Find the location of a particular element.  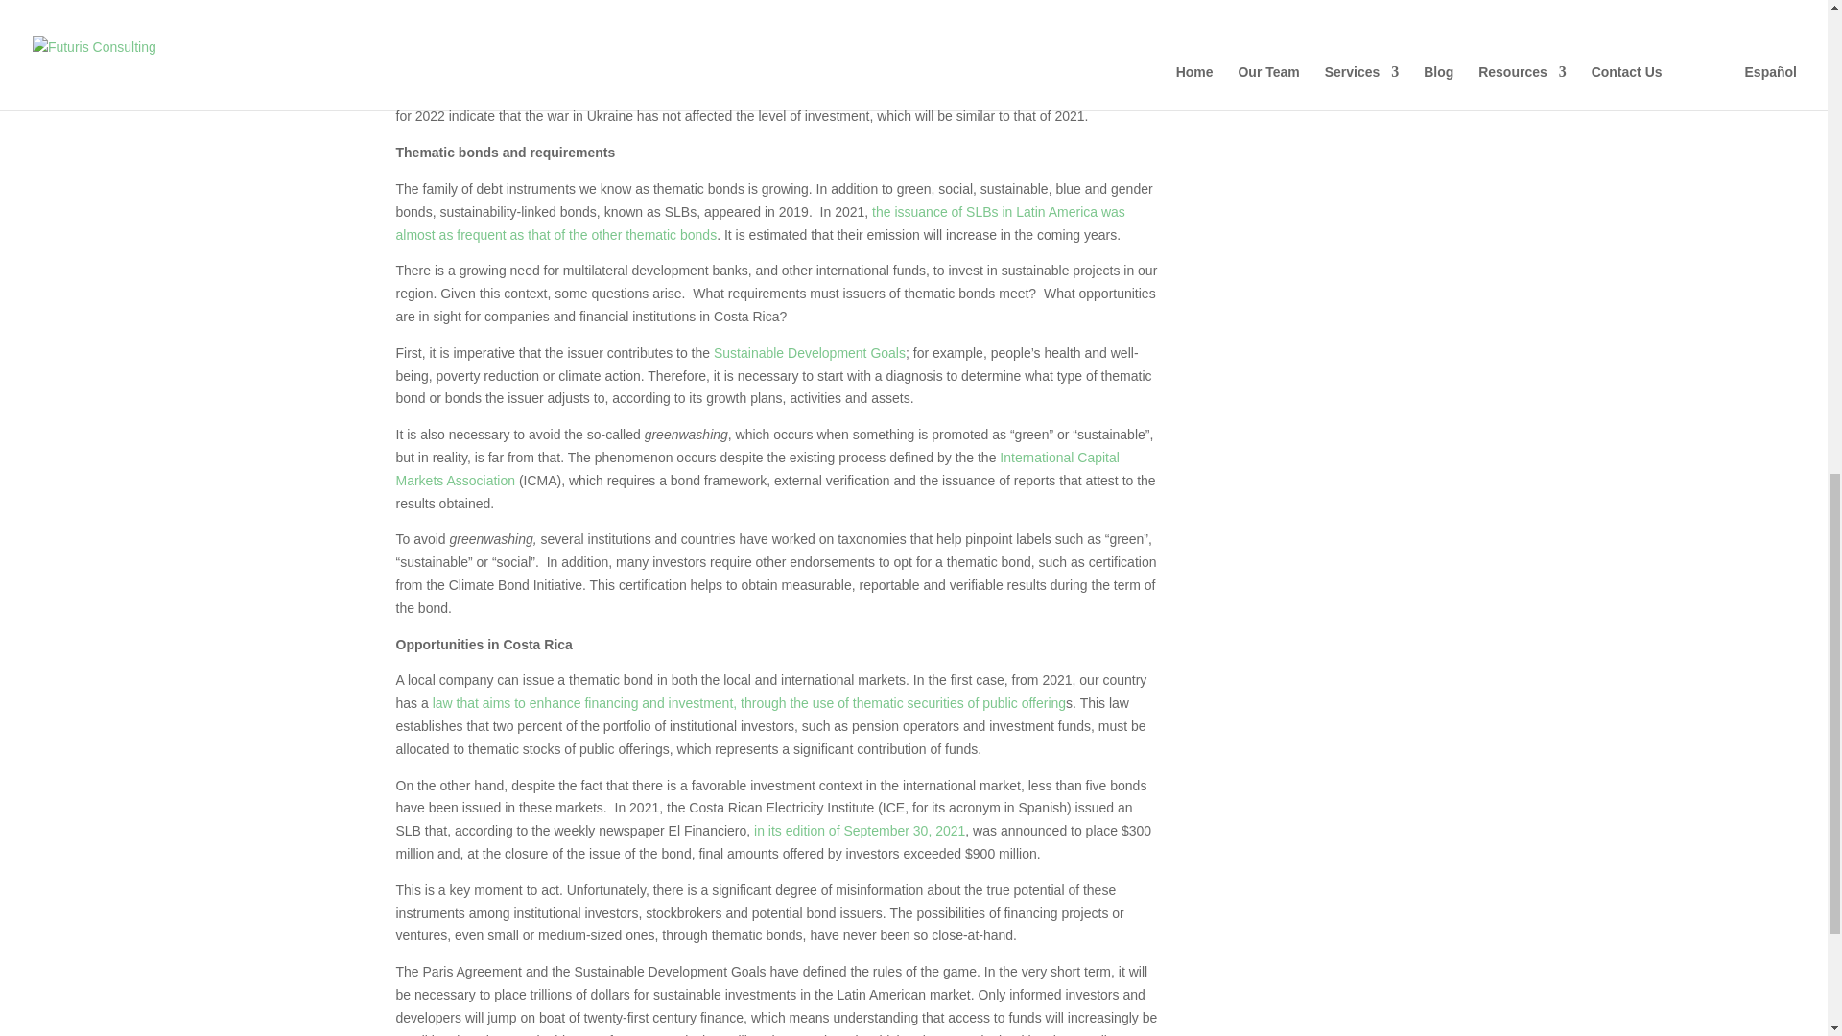

Sustainable Development Goals is located at coordinates (810, 352).